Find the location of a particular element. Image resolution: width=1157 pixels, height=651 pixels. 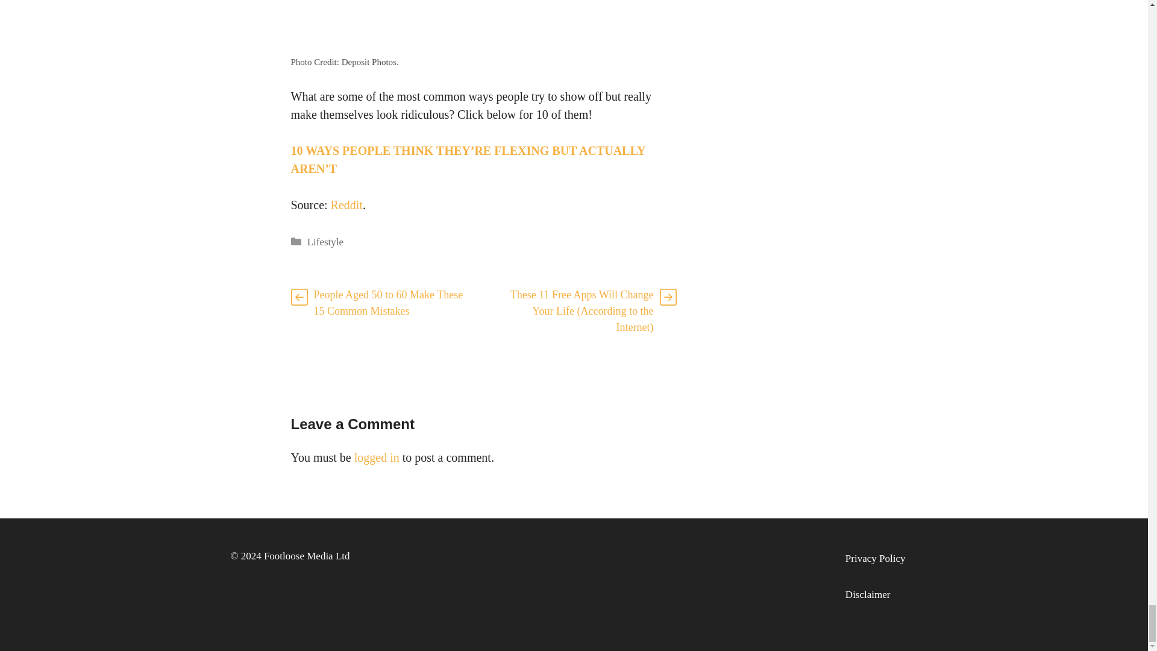

Reddit is located at coordinates (347, 204).